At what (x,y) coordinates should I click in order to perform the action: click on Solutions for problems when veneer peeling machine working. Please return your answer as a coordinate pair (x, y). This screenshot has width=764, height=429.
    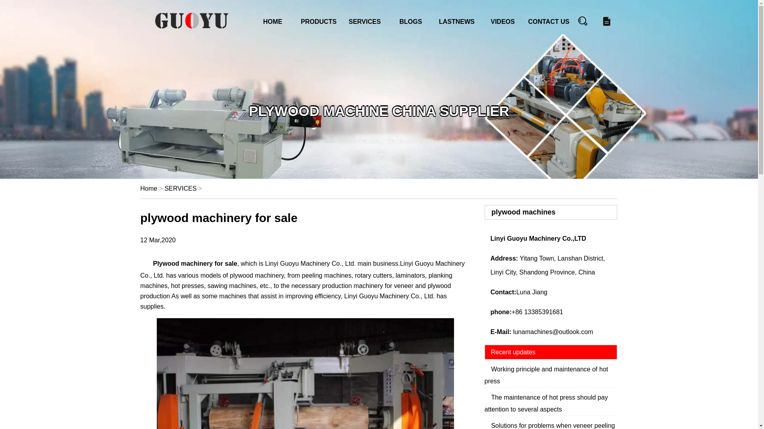
    Looking at the image, I should click on (550, 425).